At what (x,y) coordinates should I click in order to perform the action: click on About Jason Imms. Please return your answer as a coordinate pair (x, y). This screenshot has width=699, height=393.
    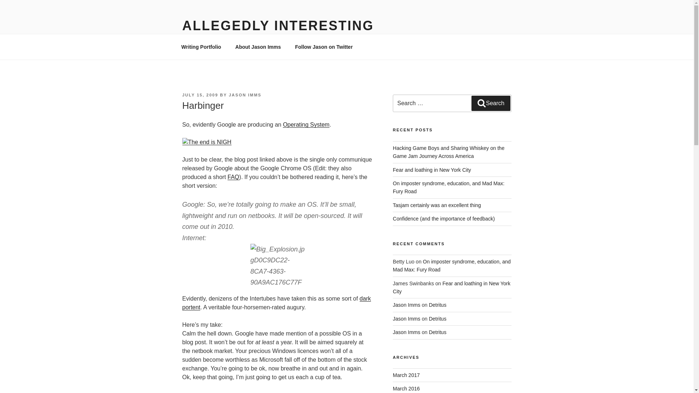
    Looking at the image, I should click on (258, 47).